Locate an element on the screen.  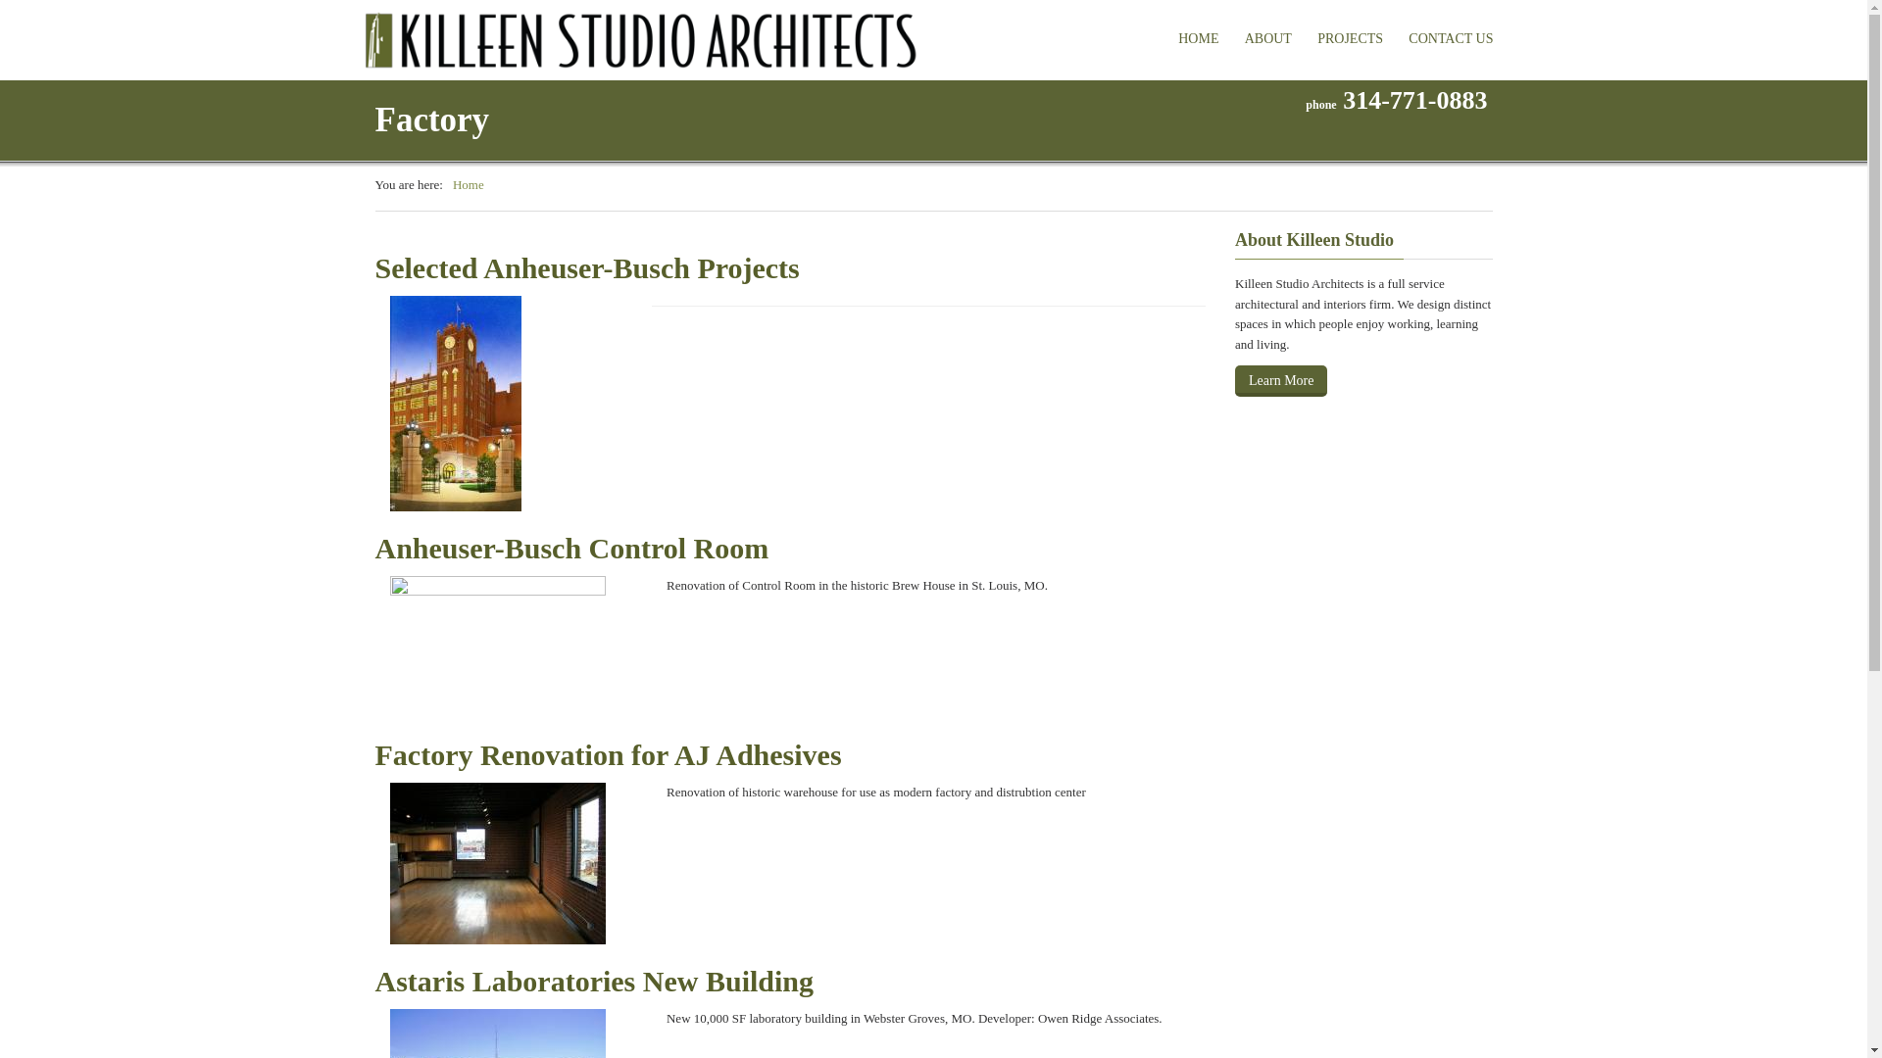
Selected Anheuser-Busch Projects is located at coordinates (790, 267).